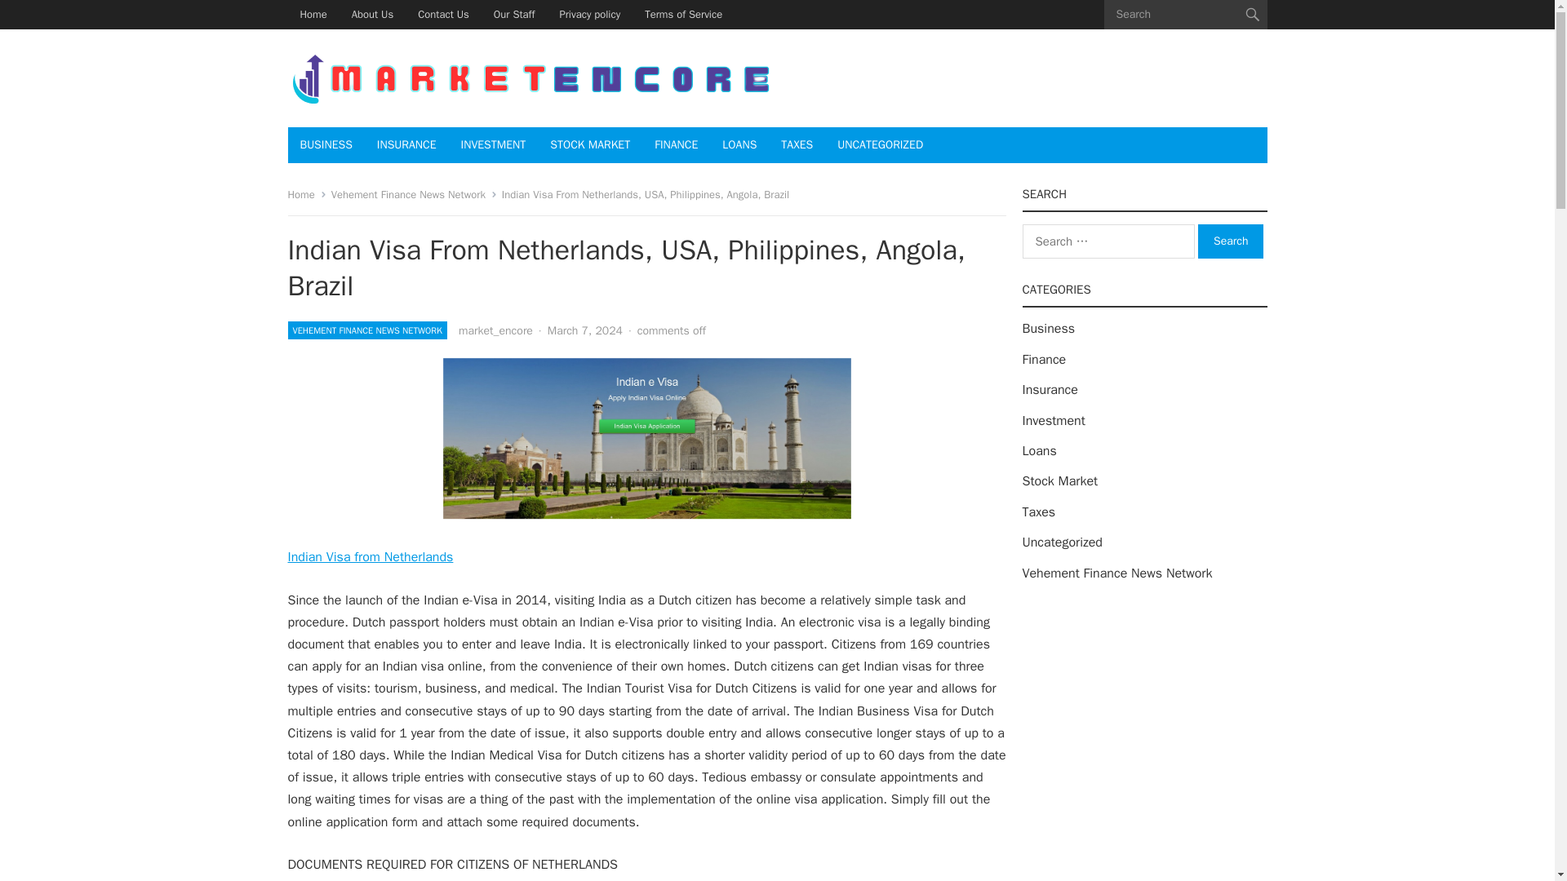 This screenshot has width=1567, height=881. Describe the element at coordinates (493, 144) in the screenshot. I see `INVESTMENT` at that location.